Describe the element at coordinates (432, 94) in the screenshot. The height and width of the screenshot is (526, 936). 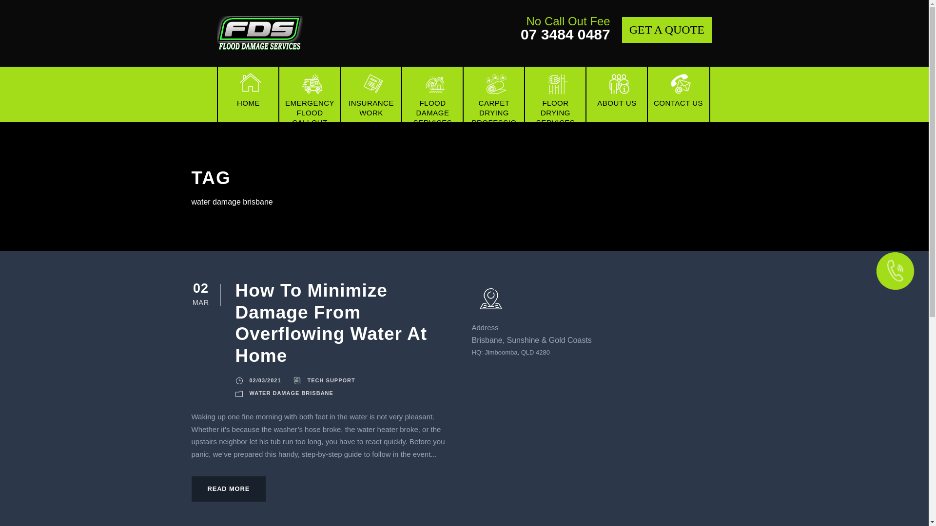
I see `FLOOD DAMAGE SERVICES` at that location.